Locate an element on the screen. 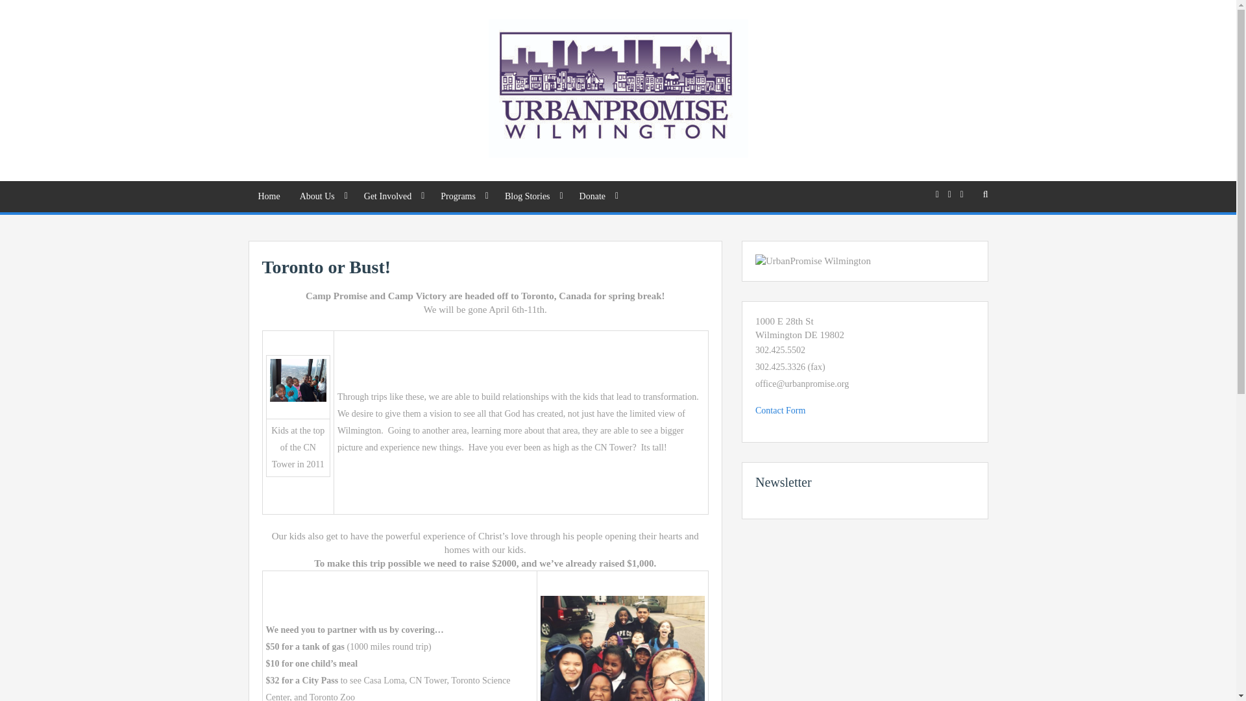 The image size is (1246, 701). About Us is located at coordinates (322, 196).